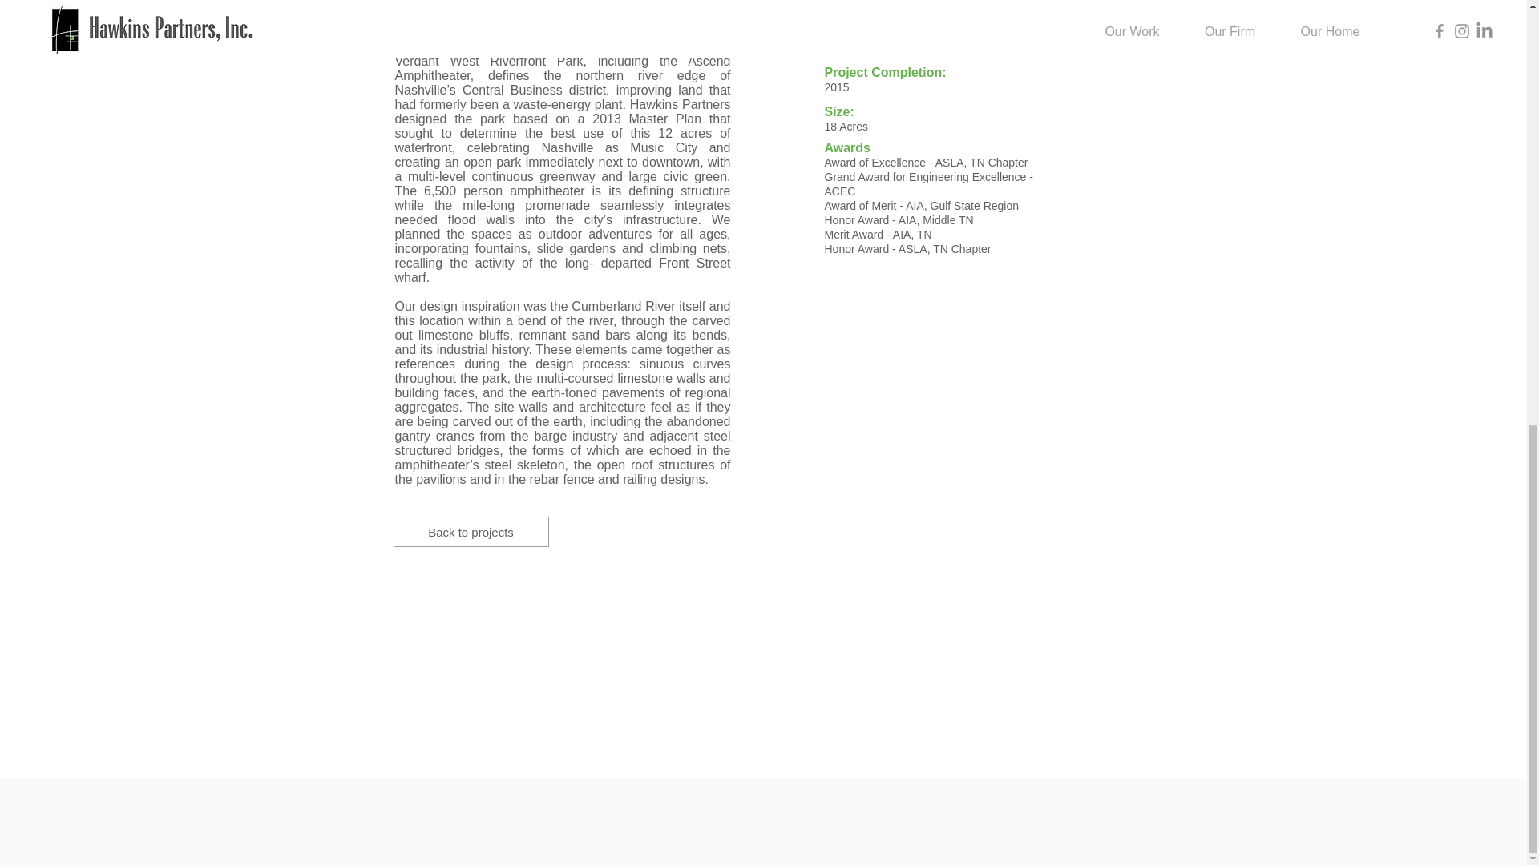  Describe the element at coordinates (470, 531) in the screenshot. I see `Back to projects` at that location.